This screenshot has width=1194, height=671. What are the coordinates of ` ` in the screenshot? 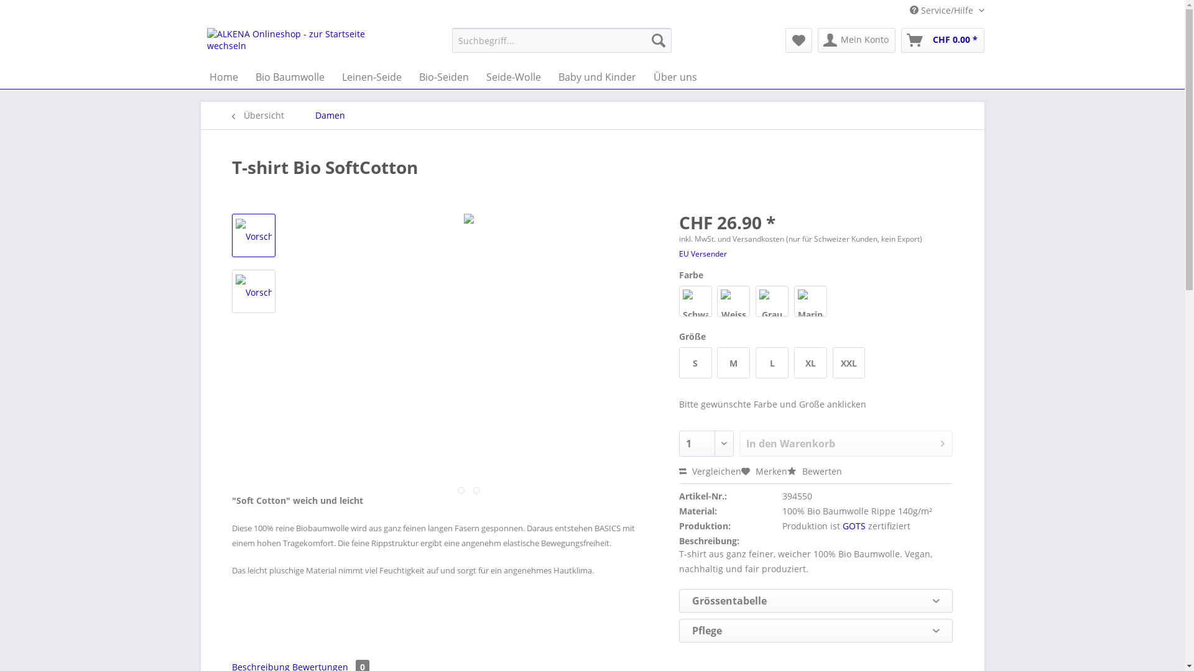 It's located at (461, 491).